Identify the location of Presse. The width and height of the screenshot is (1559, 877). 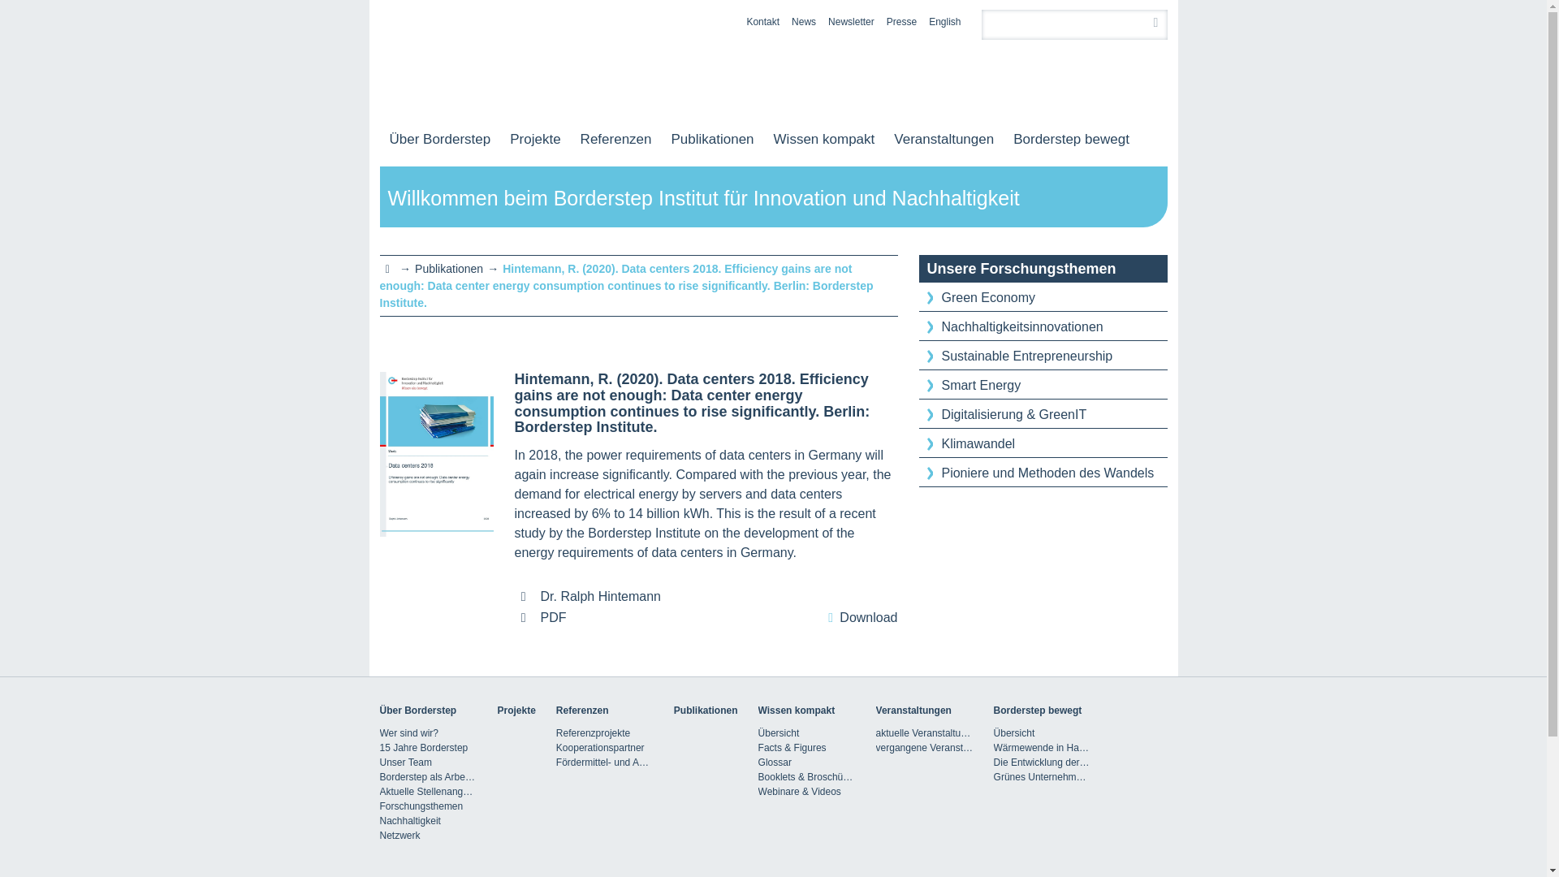
(901, 21).